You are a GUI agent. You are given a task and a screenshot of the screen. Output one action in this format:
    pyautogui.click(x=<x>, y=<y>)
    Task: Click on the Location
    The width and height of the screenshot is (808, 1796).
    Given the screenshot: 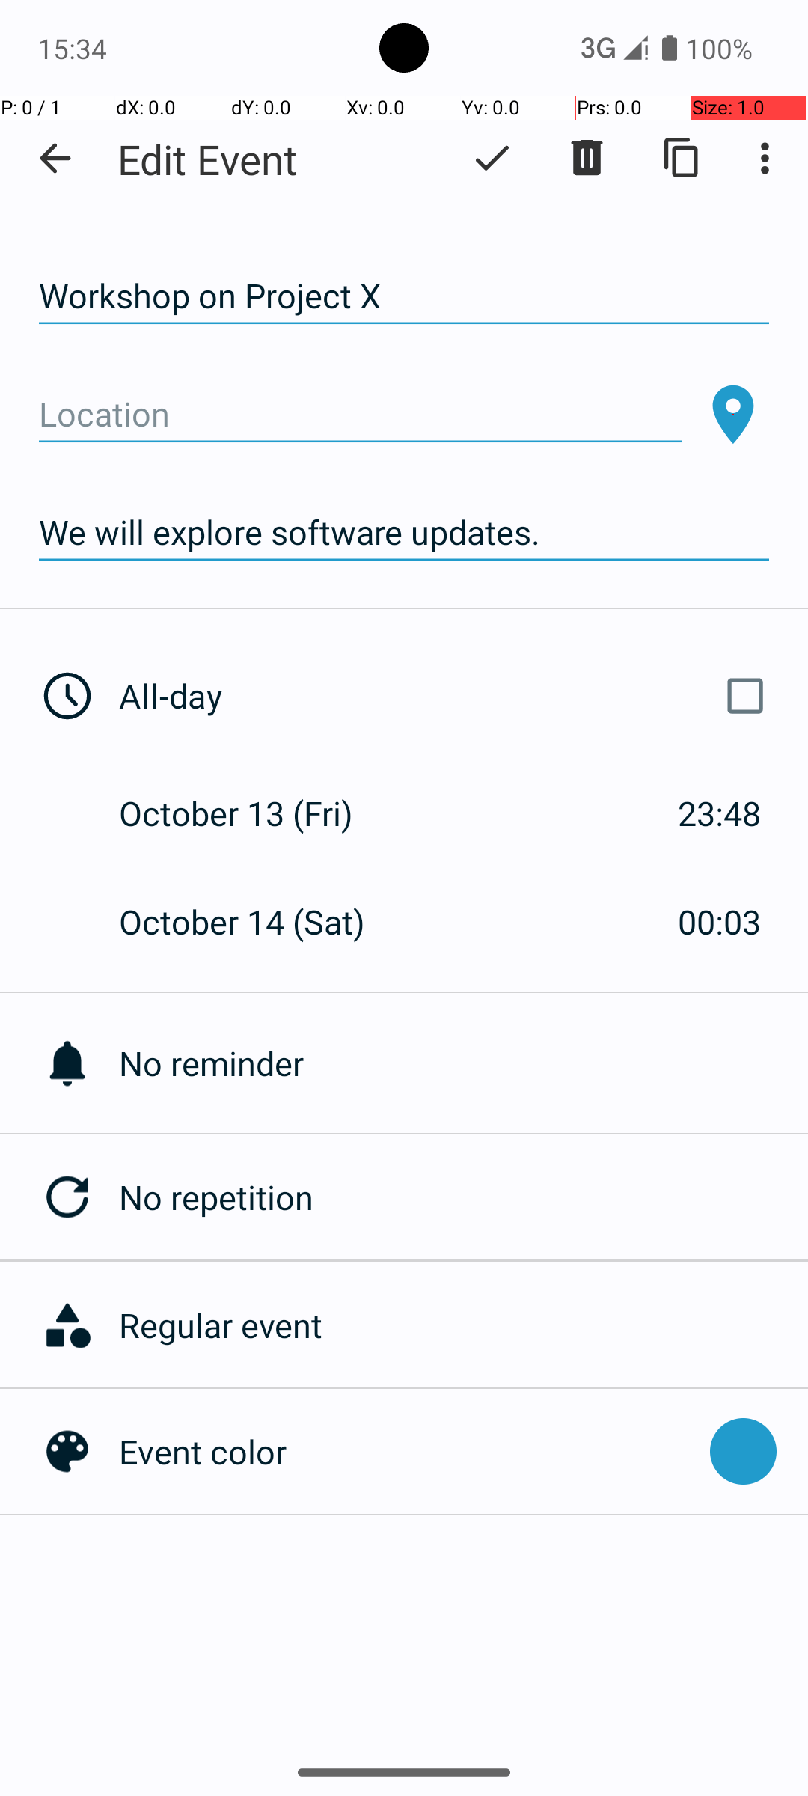 What is the action you would take?
    pyautogui.click(x=361, y=415)
    